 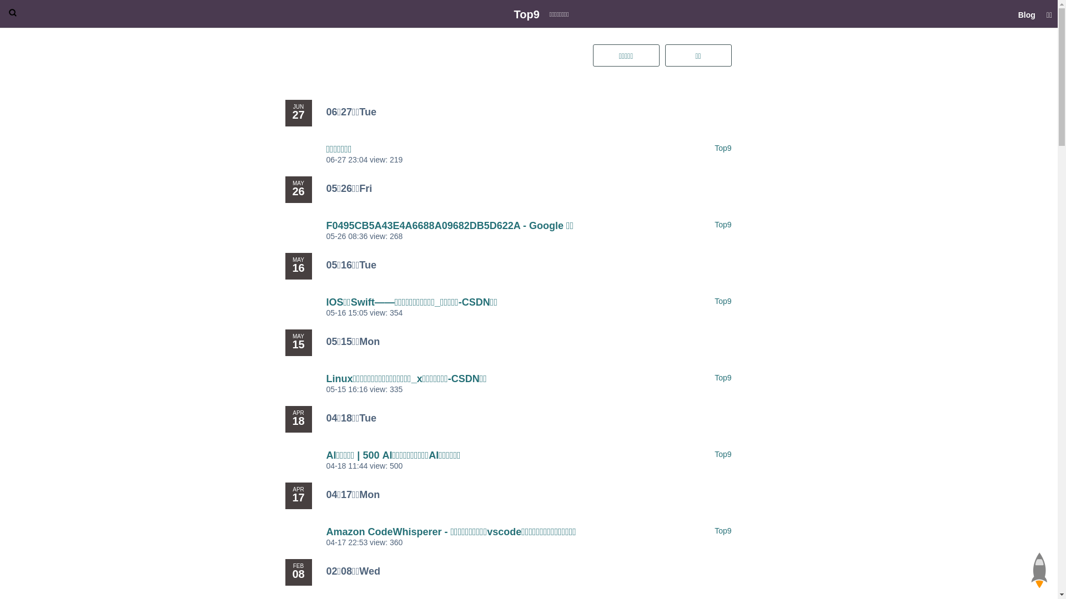 I want to click on Top9, so click(x=723, y=301).